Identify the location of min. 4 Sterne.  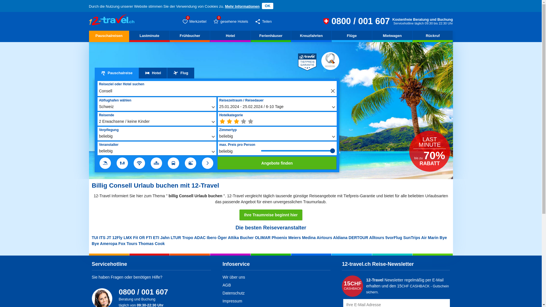
(245, 122).